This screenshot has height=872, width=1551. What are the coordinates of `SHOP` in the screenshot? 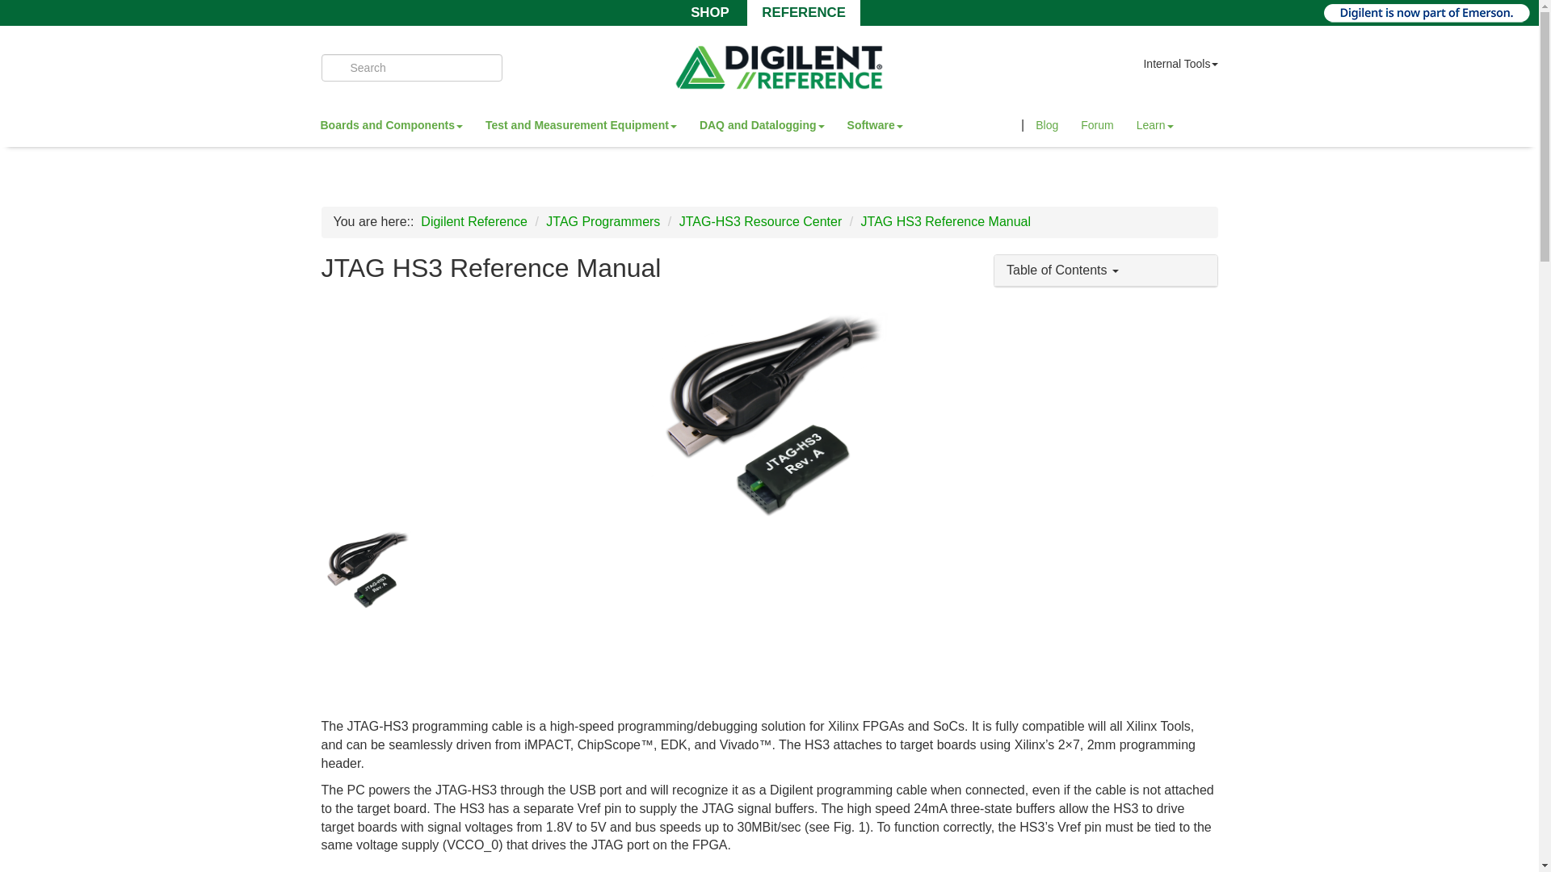 It's located at (709, 12).